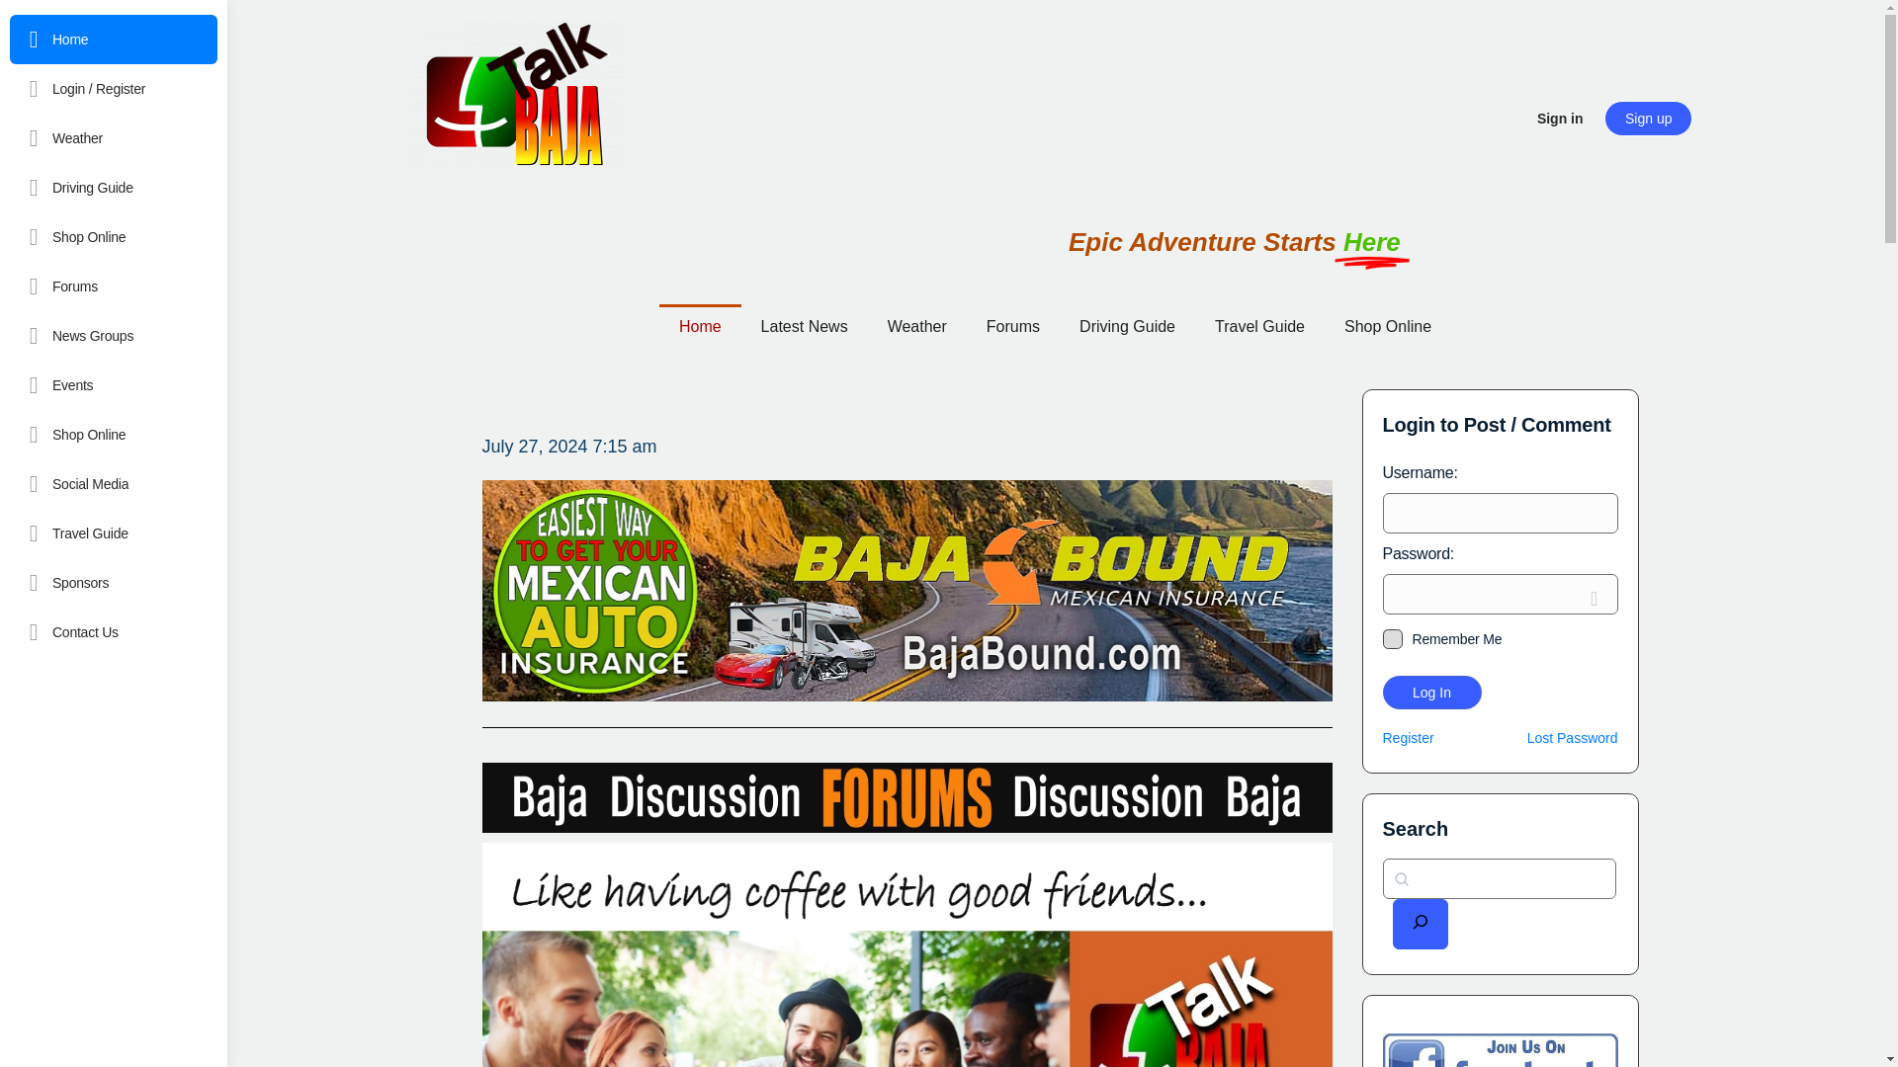 This screenshot has width=1898, height=1067. What do you see at coordinates (113, 236) in the screenshot?
I see `Shop Online` at bounding box center [113, 236].